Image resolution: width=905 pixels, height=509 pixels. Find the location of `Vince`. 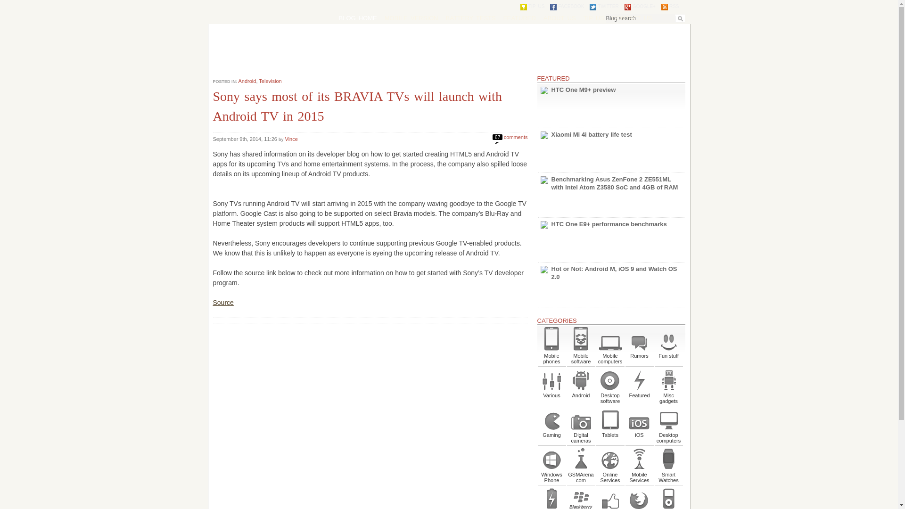

Vince is located at coordinates (291, 139).